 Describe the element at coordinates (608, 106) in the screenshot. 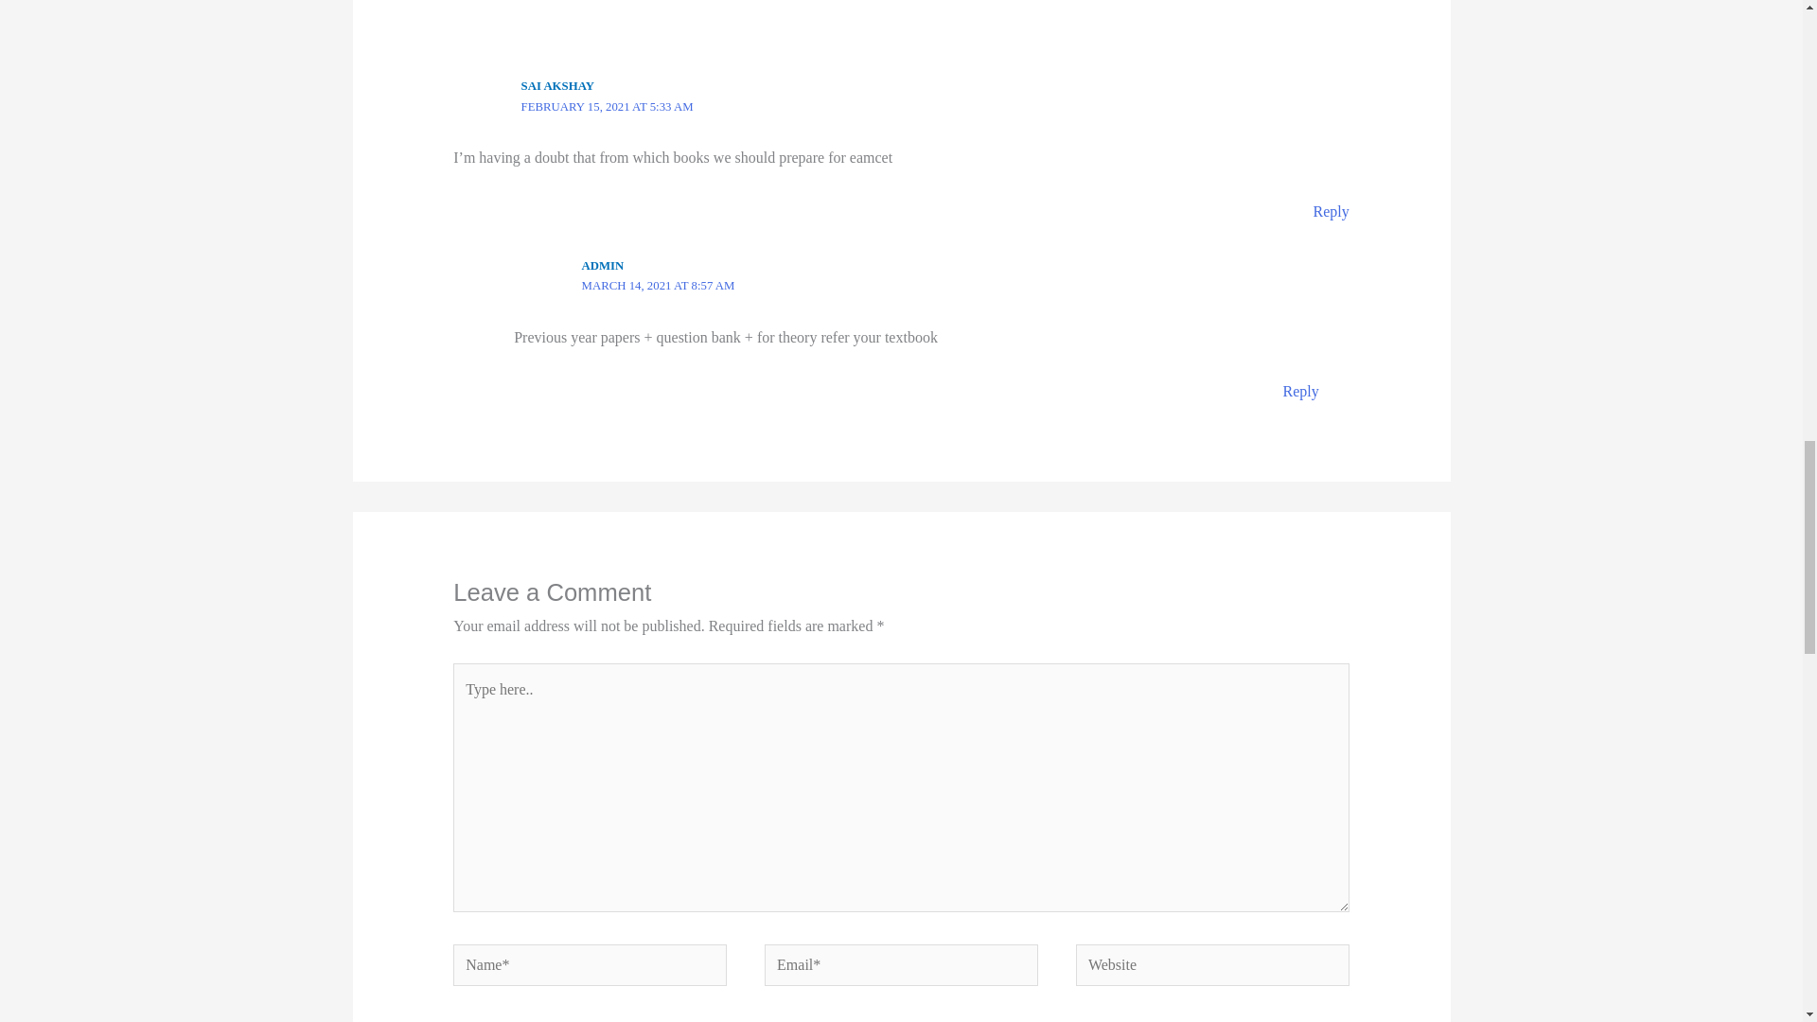

I see `FEBRUARY 15, 2021 AT 5:33 AM` at that location.